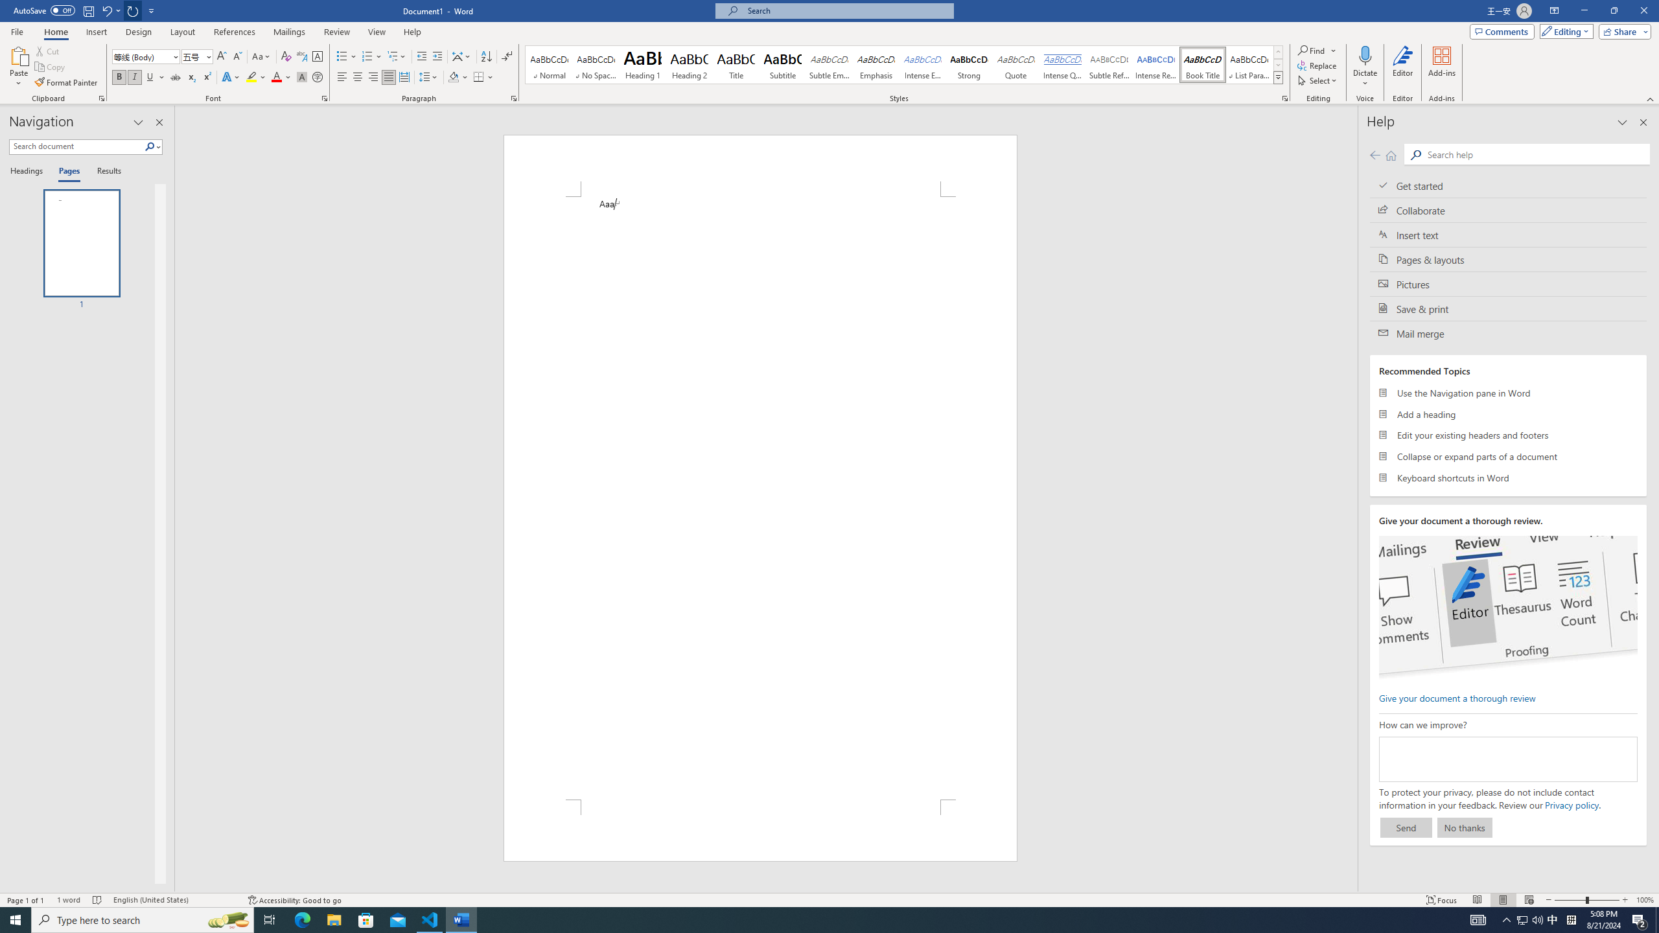 The width and height of the screenshot is (1659, 933). What do you see at coordinates (55, 32) in the screenshot?
I see `Home` at bounding box center [55, 32].